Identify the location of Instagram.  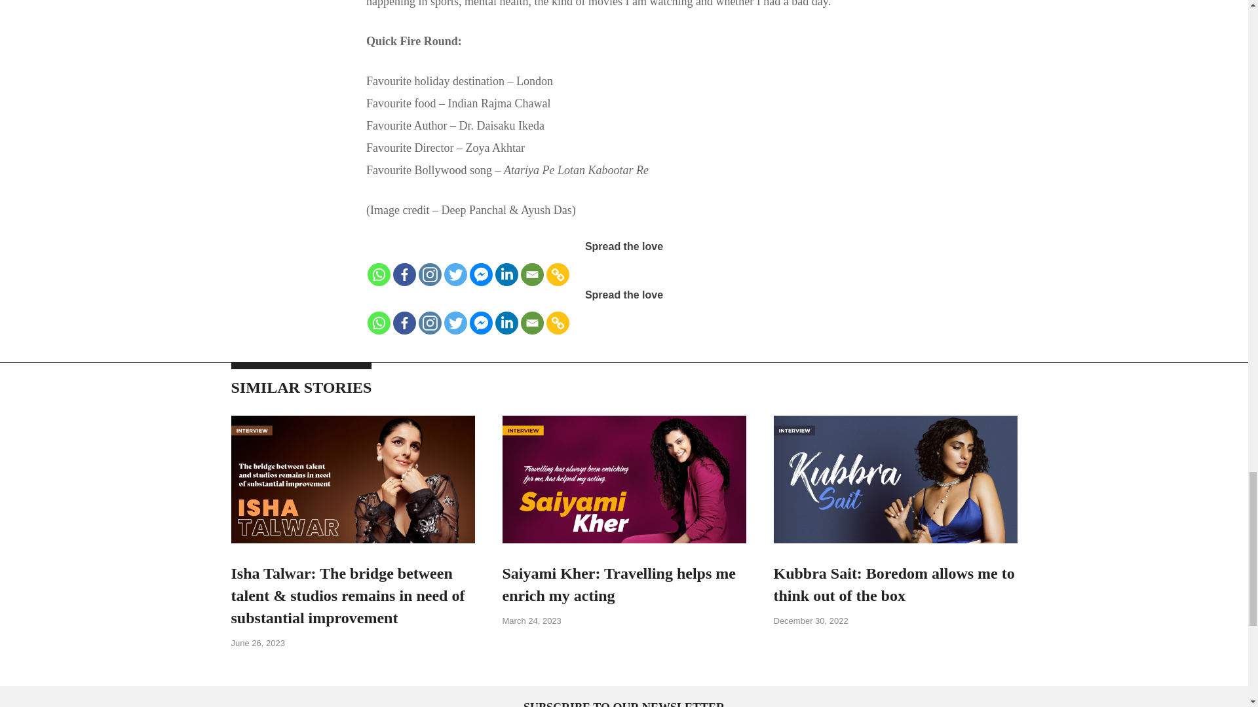
(430, 274).